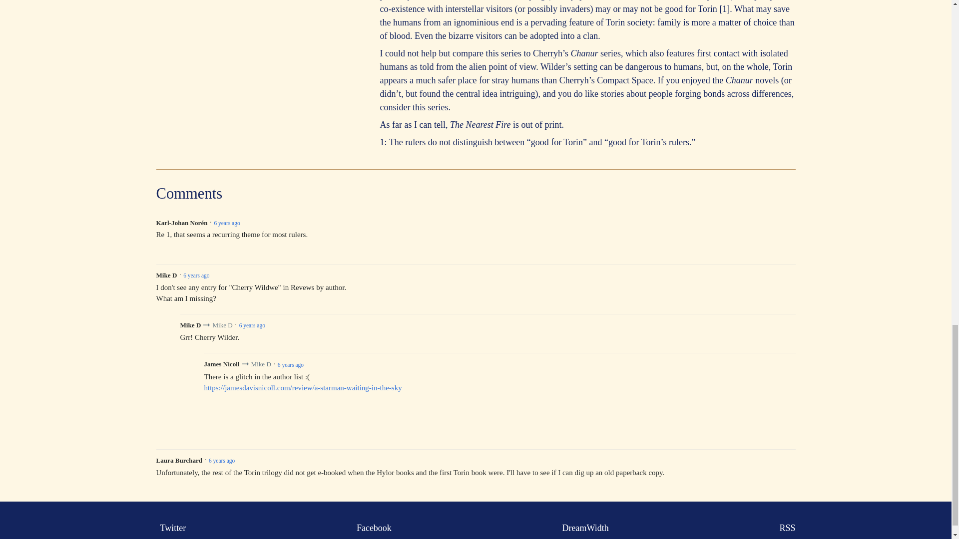  Describe the element at coordinates (252, 325) in the screenshot. I see `6 years ago` at that location.